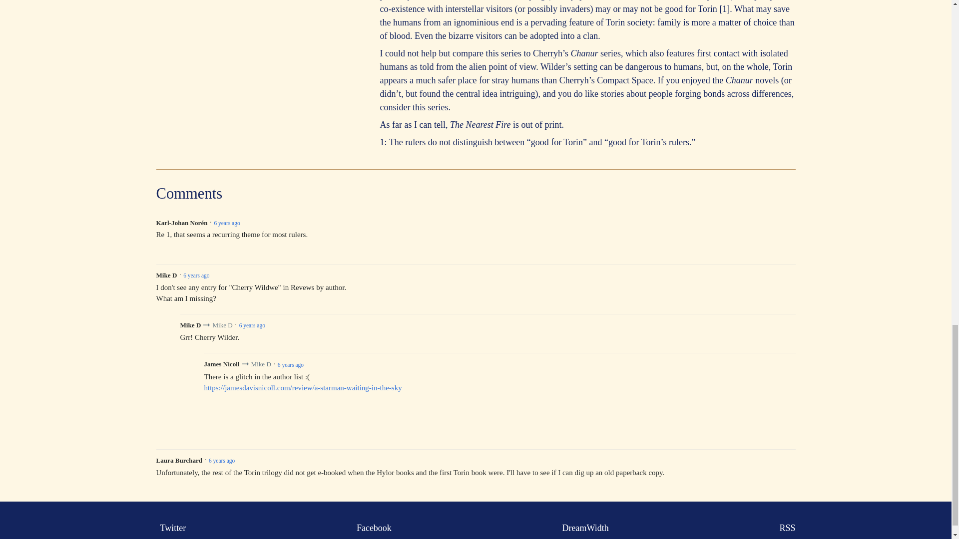  Describe the element at coordinates (252, 325) in the screenshot. I see `6 years ago` at that location.